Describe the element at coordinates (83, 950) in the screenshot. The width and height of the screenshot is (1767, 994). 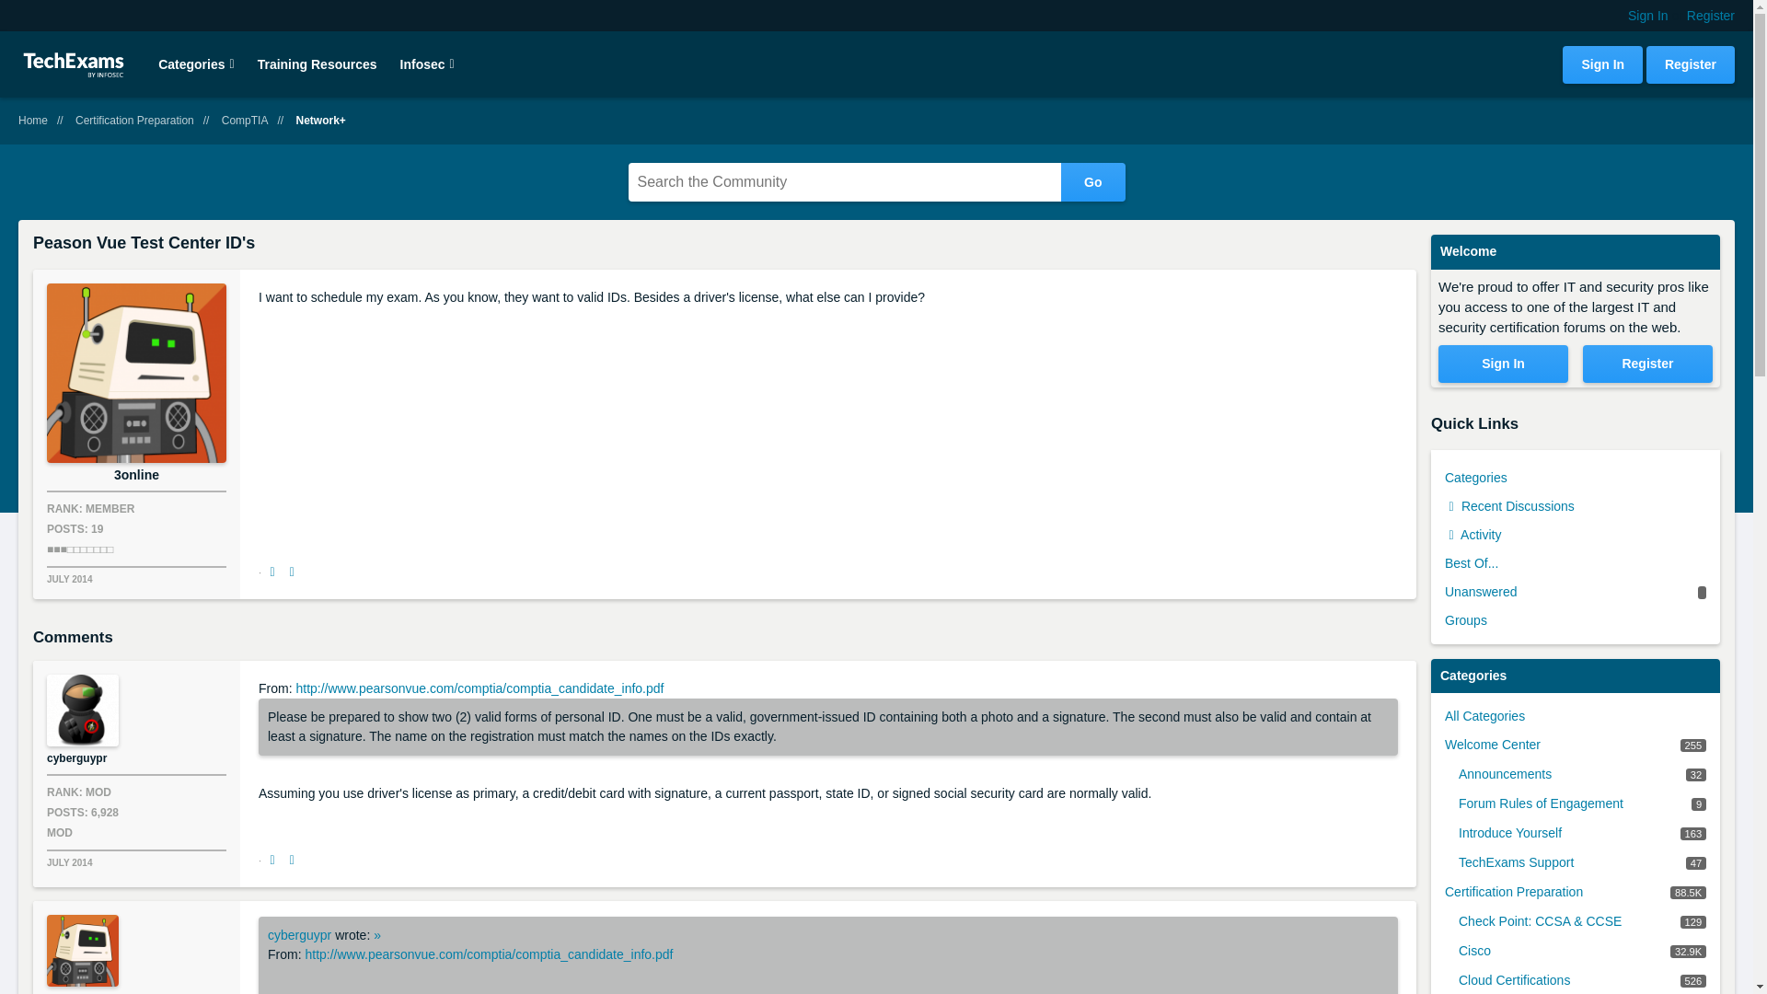
I see `3online` at that location.